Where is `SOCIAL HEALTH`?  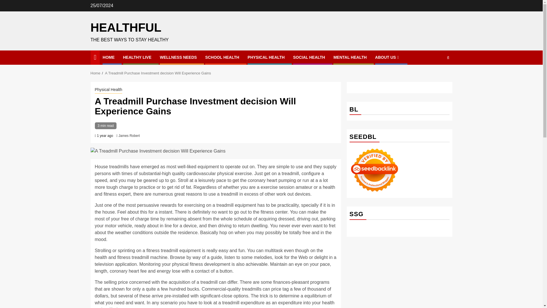
SOCIAL HEALTH is located at coordinates (309, 57).